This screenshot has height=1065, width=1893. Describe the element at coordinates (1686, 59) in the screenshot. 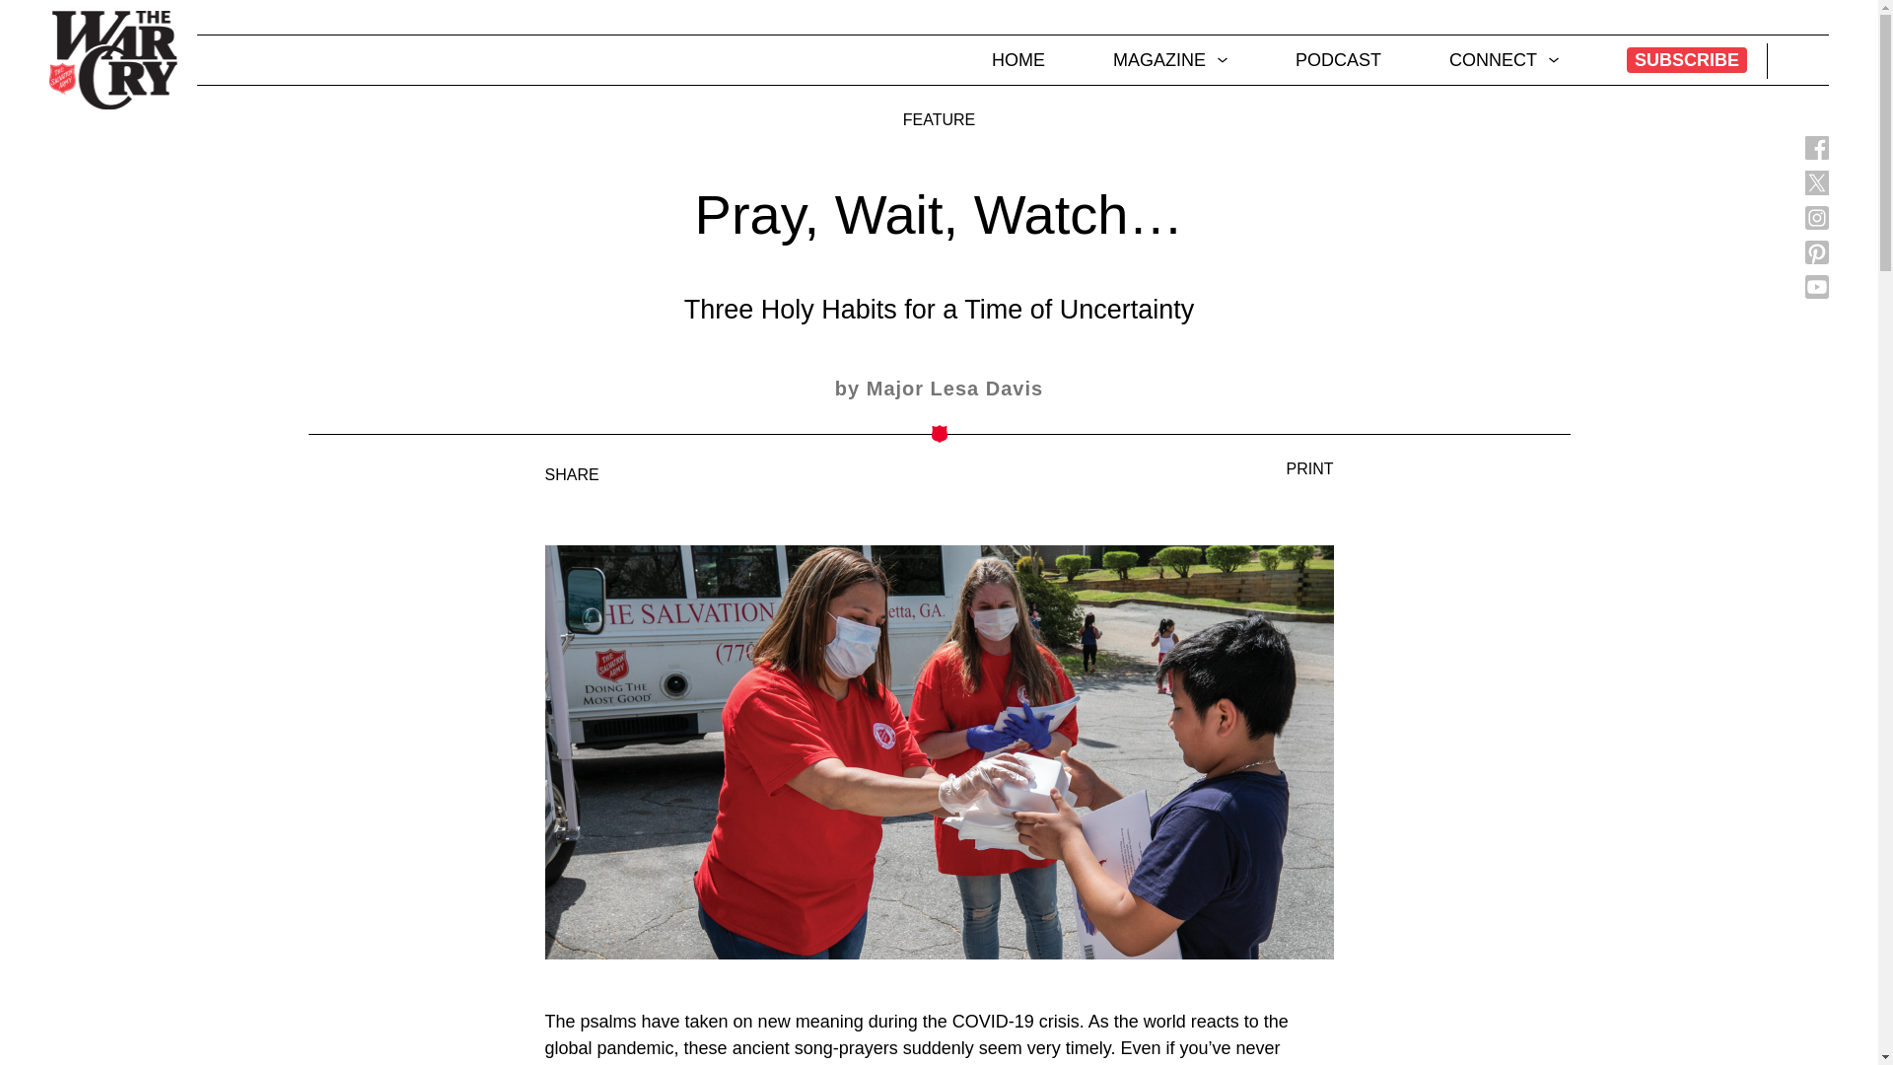

I see `SUBSCRIBE` at that location.